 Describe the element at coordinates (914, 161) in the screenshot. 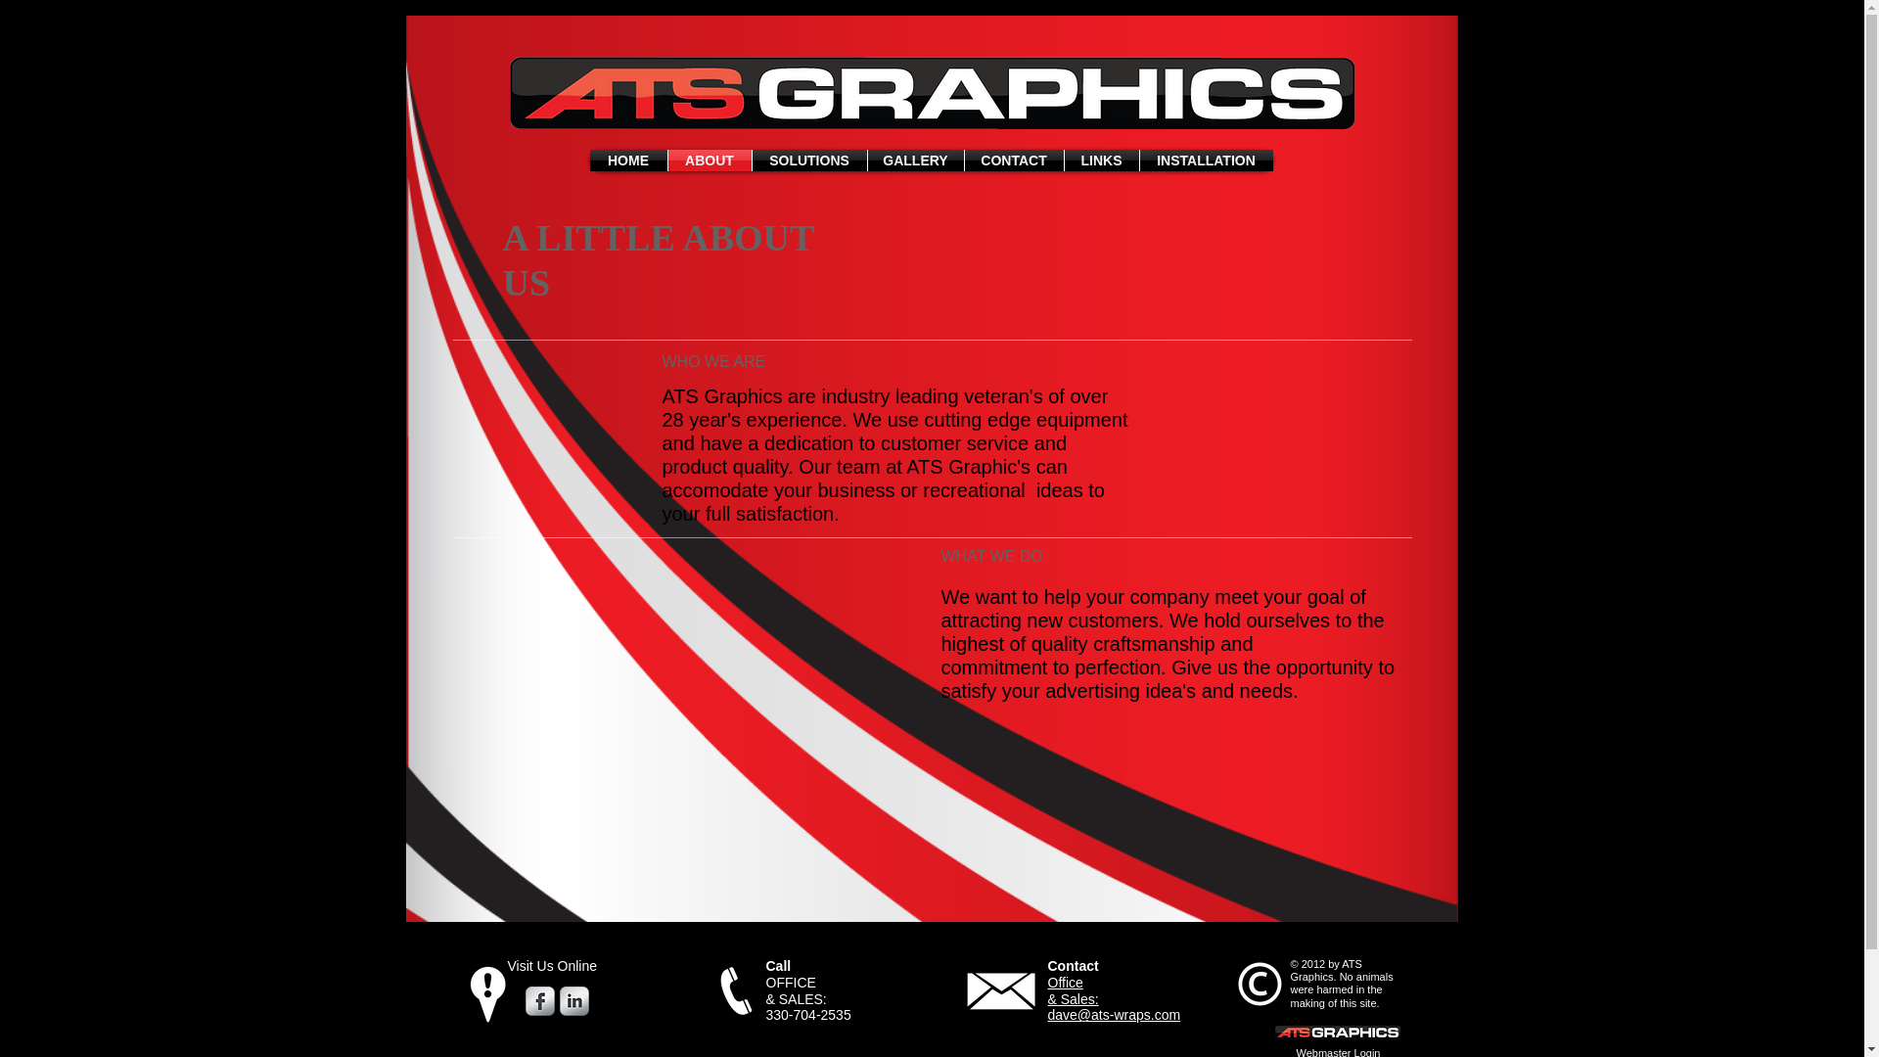

I see `GALLERY` at that location.